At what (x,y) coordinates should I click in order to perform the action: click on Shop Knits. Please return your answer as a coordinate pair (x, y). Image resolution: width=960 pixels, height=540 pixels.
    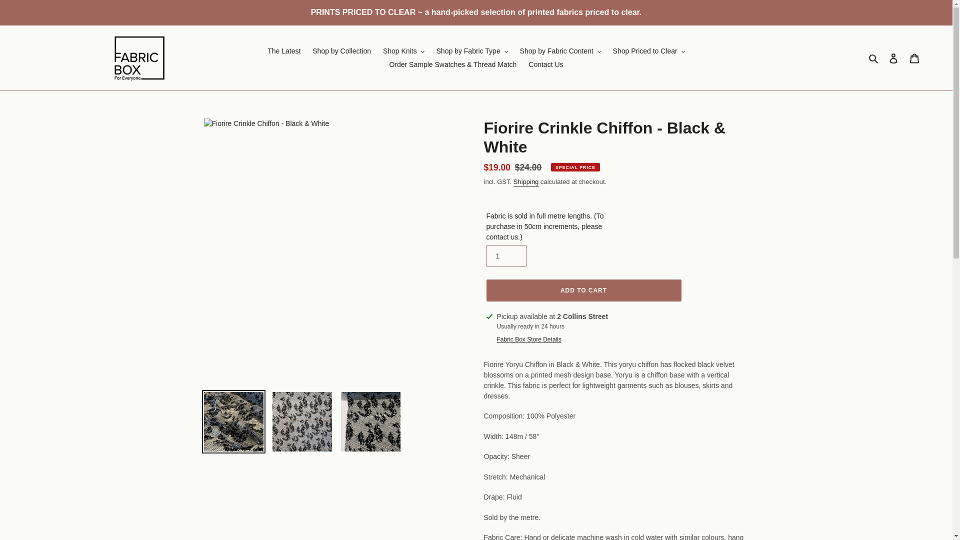
    Looking at the image, I should click on (403, 51).